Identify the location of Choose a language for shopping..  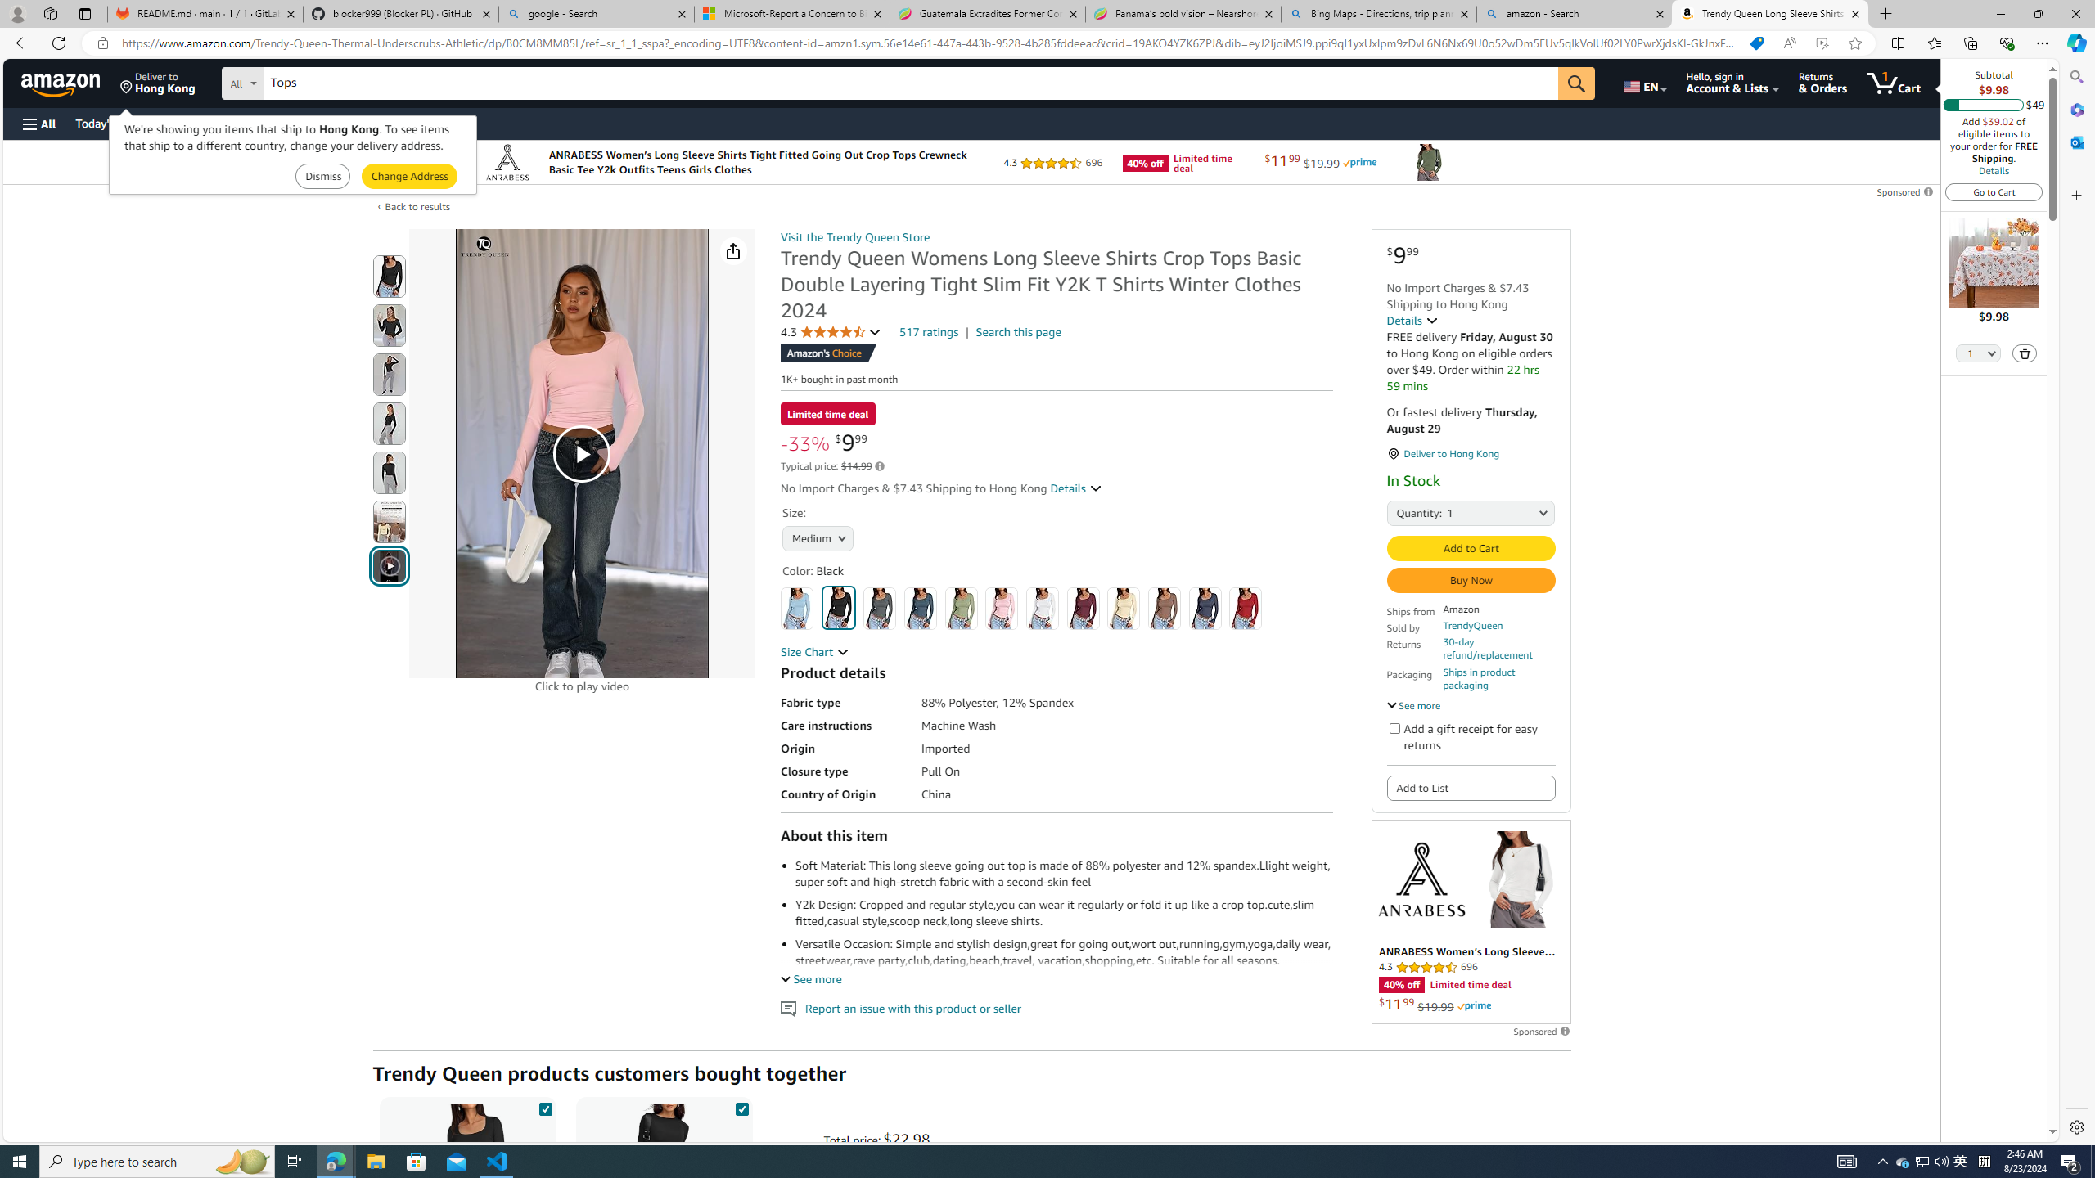
(1643, 83).